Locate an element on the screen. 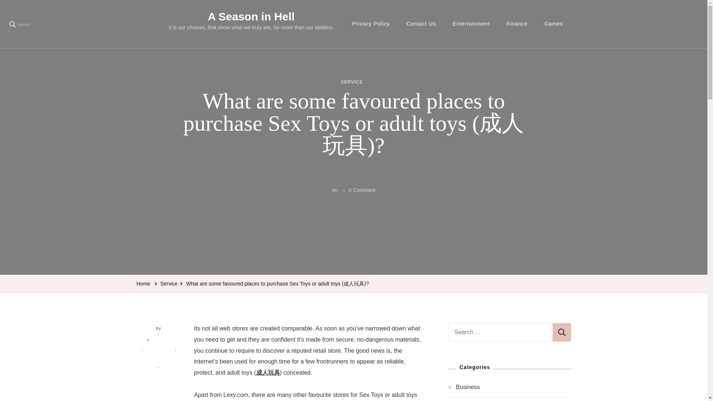  Finance is located at coordinates (517, 24).